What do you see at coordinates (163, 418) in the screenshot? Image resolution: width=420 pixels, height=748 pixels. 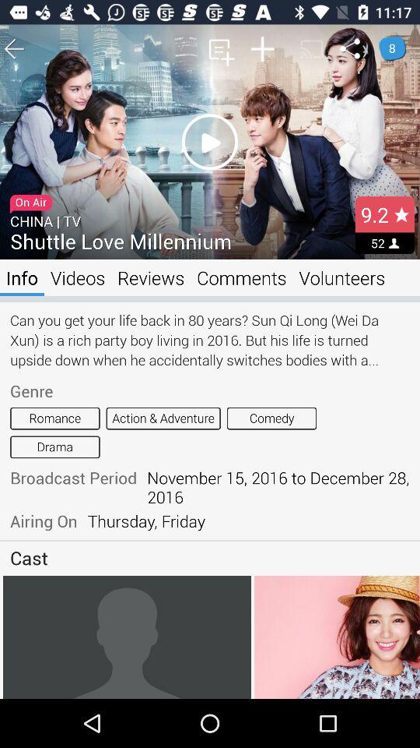 I see `jump to the action & adventure item` at bounding box center [163, 418].